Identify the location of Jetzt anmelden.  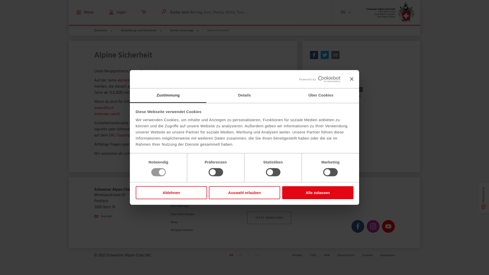
(269, 218).